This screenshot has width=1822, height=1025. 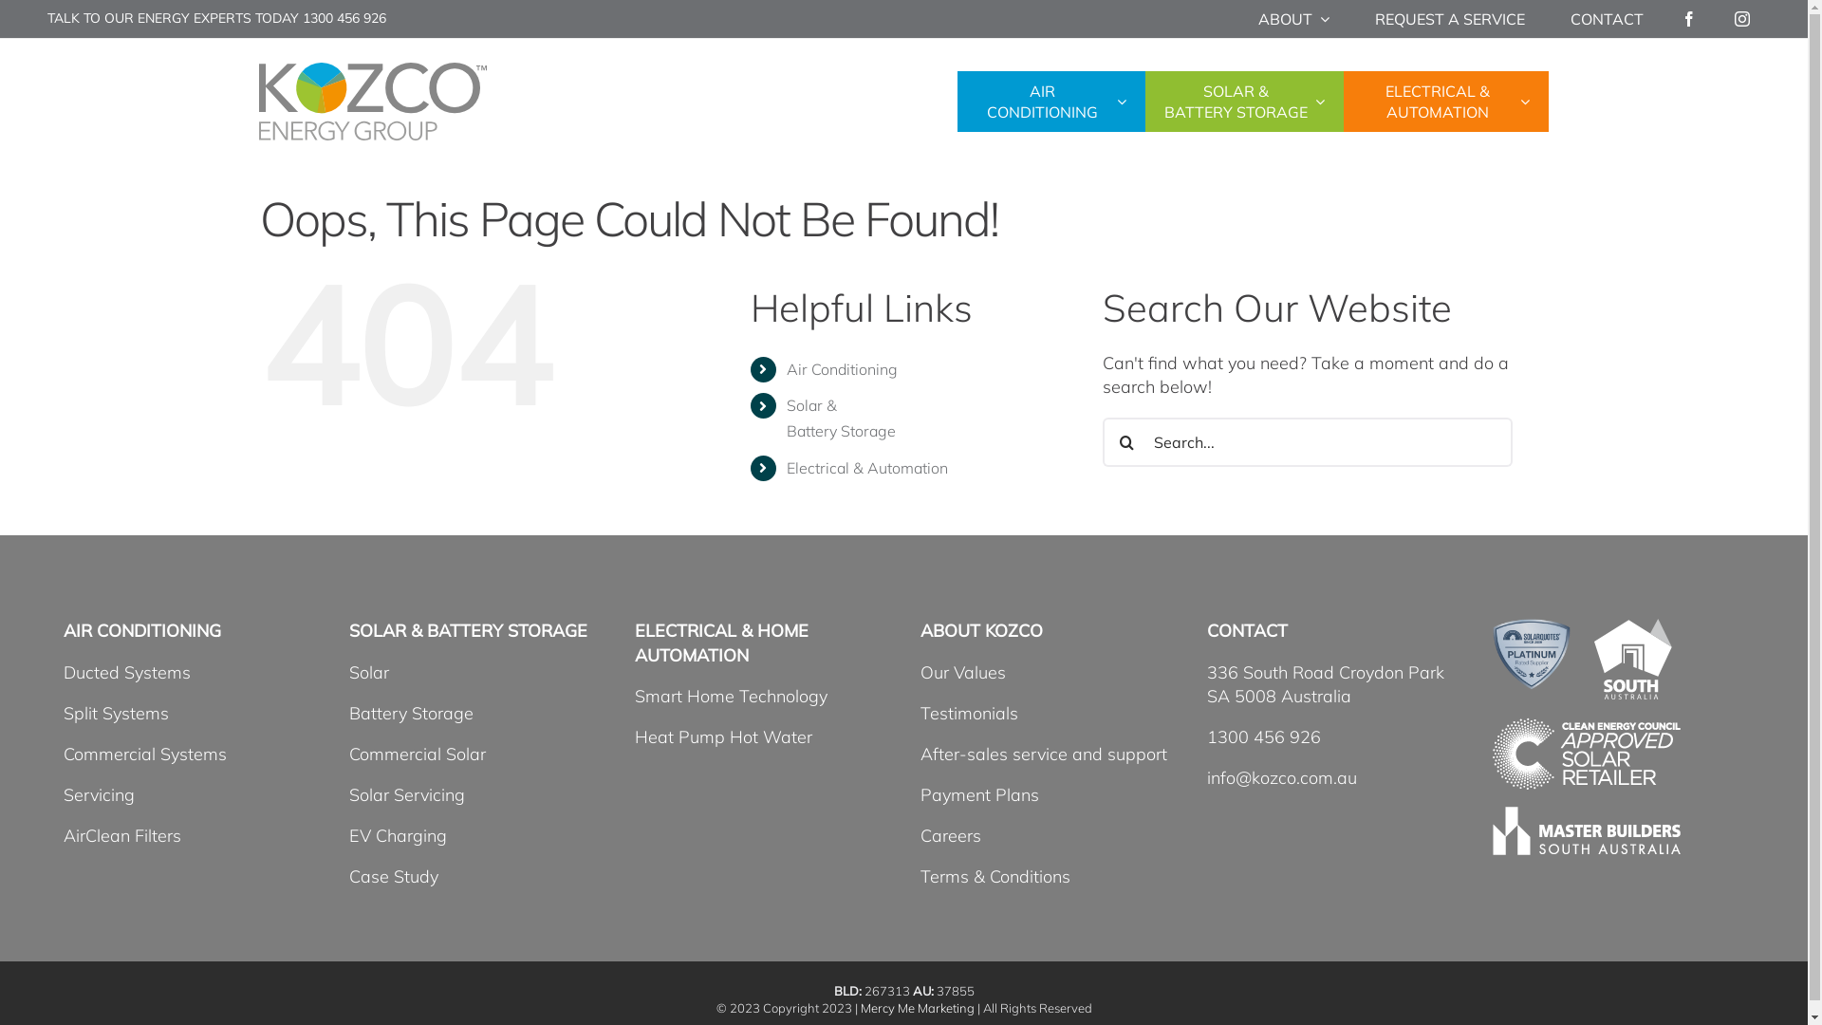 What do you see at coordinates (1044, 754) in the screenshot?
I see `After-sales service and support` at bounding box center [1044, 754].